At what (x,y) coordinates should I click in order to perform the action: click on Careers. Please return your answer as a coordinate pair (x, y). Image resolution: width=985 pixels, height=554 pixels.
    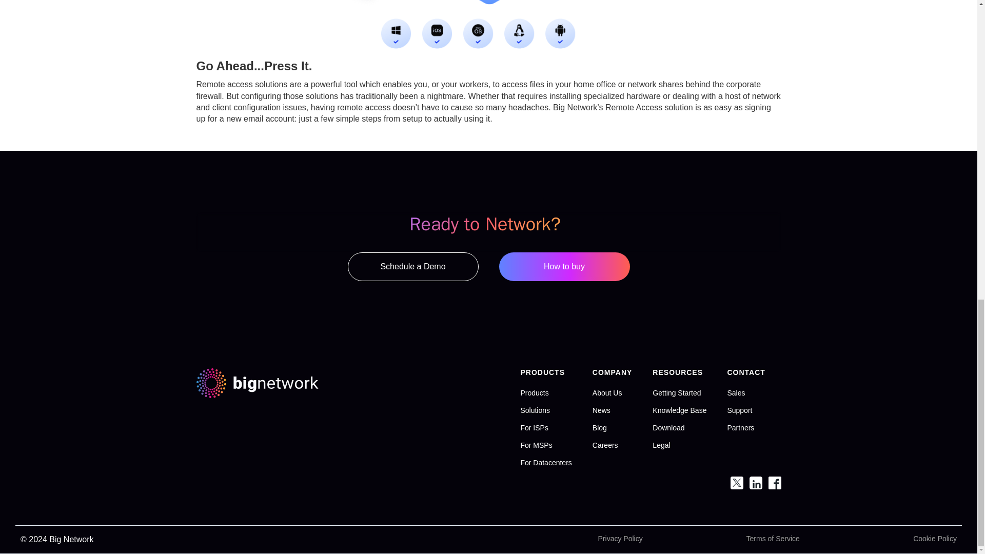
    Looking at the image, I should click on (605, 445).